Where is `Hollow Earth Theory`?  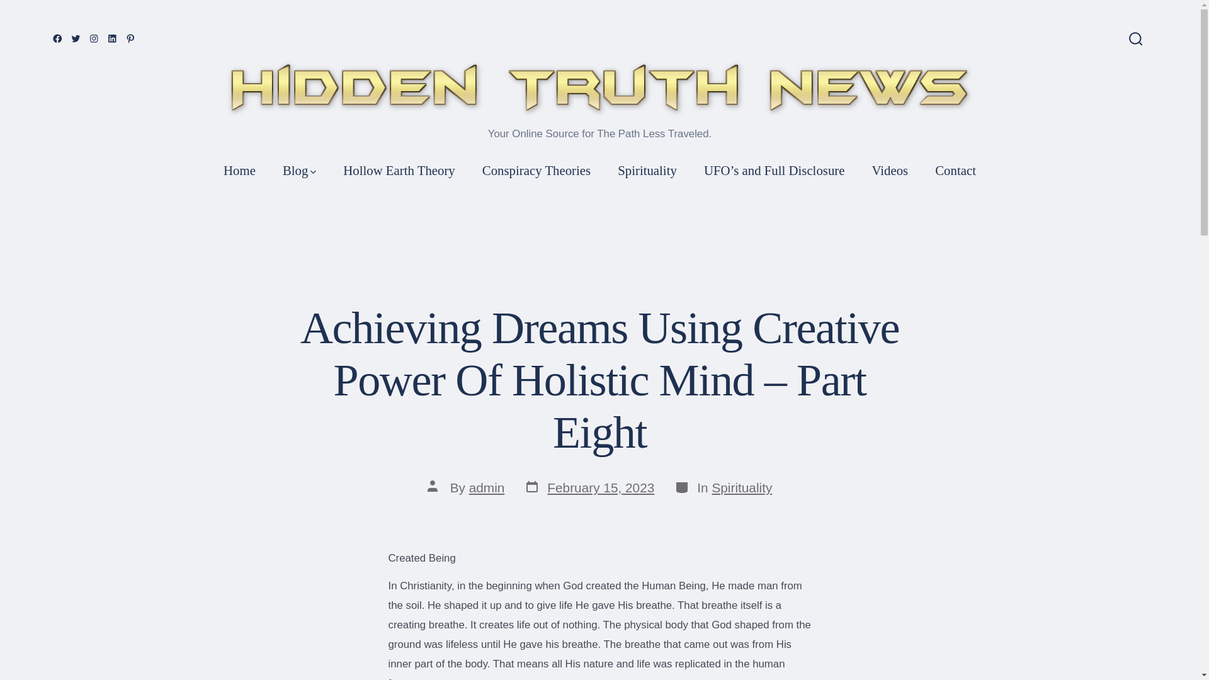
Hollow Earth Theory is located at coordinates (399, 170).